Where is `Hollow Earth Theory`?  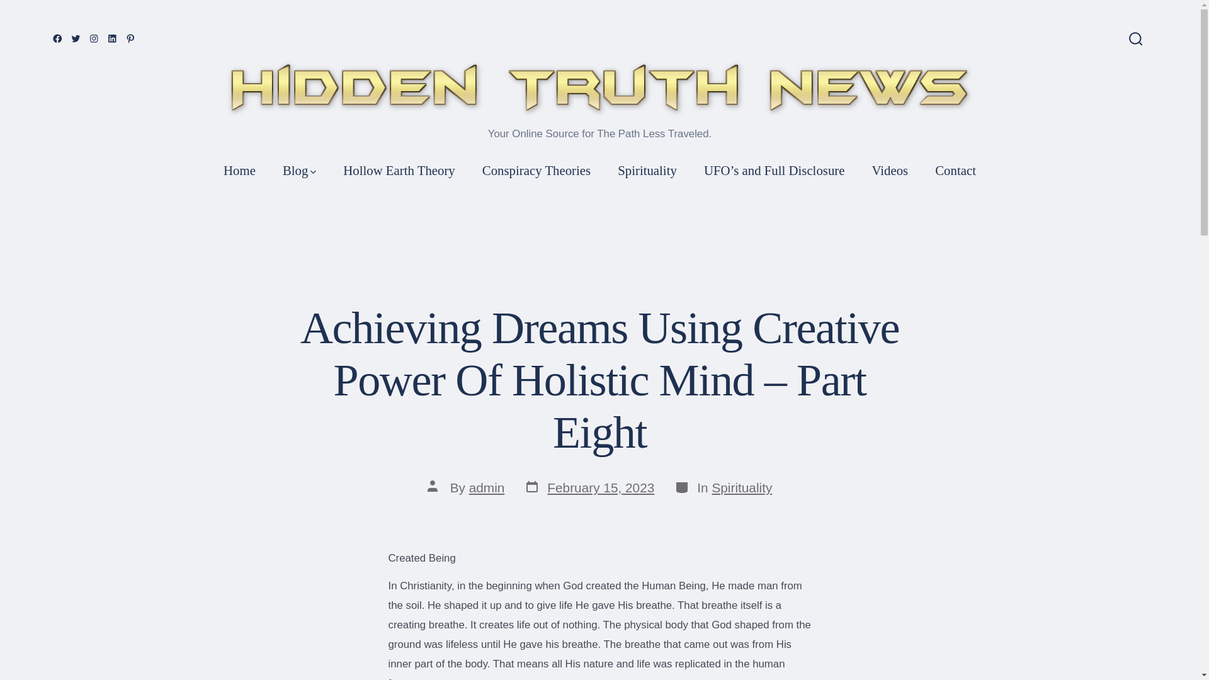
Hollow Earth Theory is located at coordinates (399, 170).